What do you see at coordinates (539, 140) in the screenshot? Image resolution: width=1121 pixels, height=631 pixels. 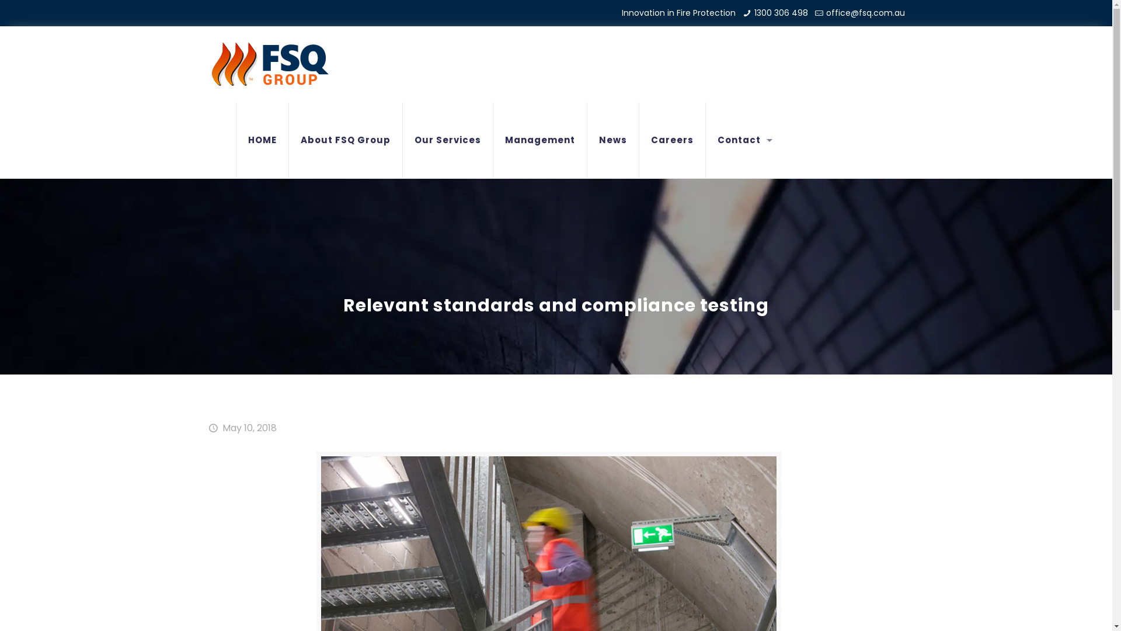 I see `Management` at bounding box center [539, 140].